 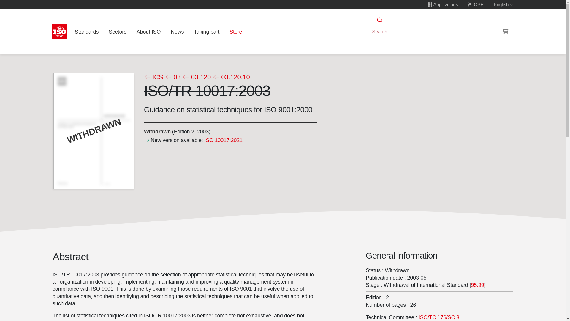 I want to click on Shopping cart, so click(x=505, y=32).